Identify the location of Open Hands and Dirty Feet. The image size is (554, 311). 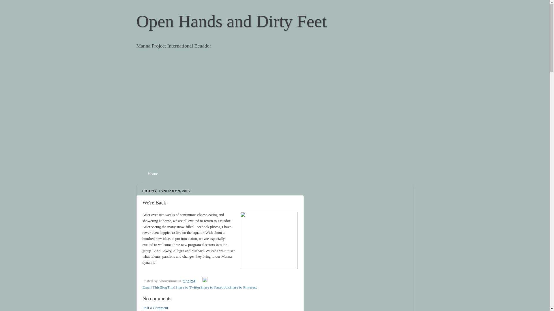
(231, 21).